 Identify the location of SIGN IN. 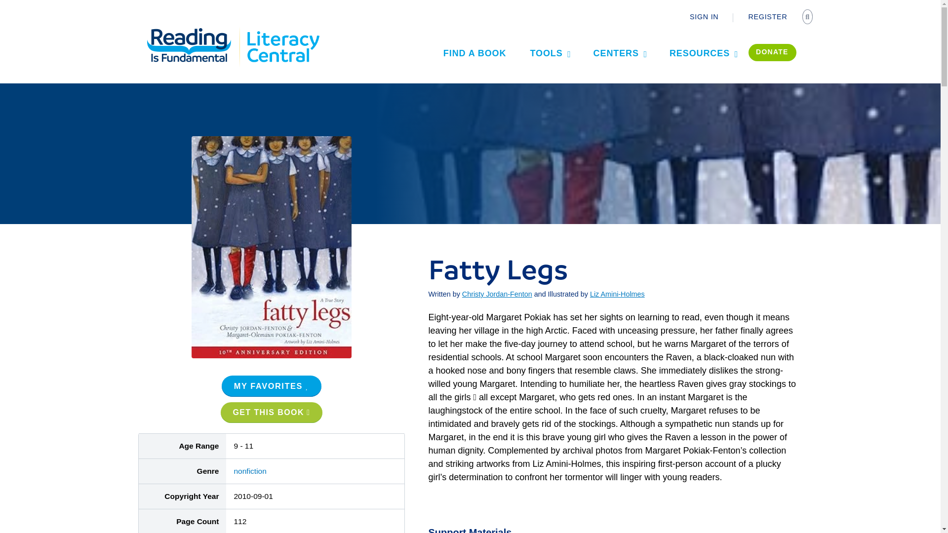
(704, 17).